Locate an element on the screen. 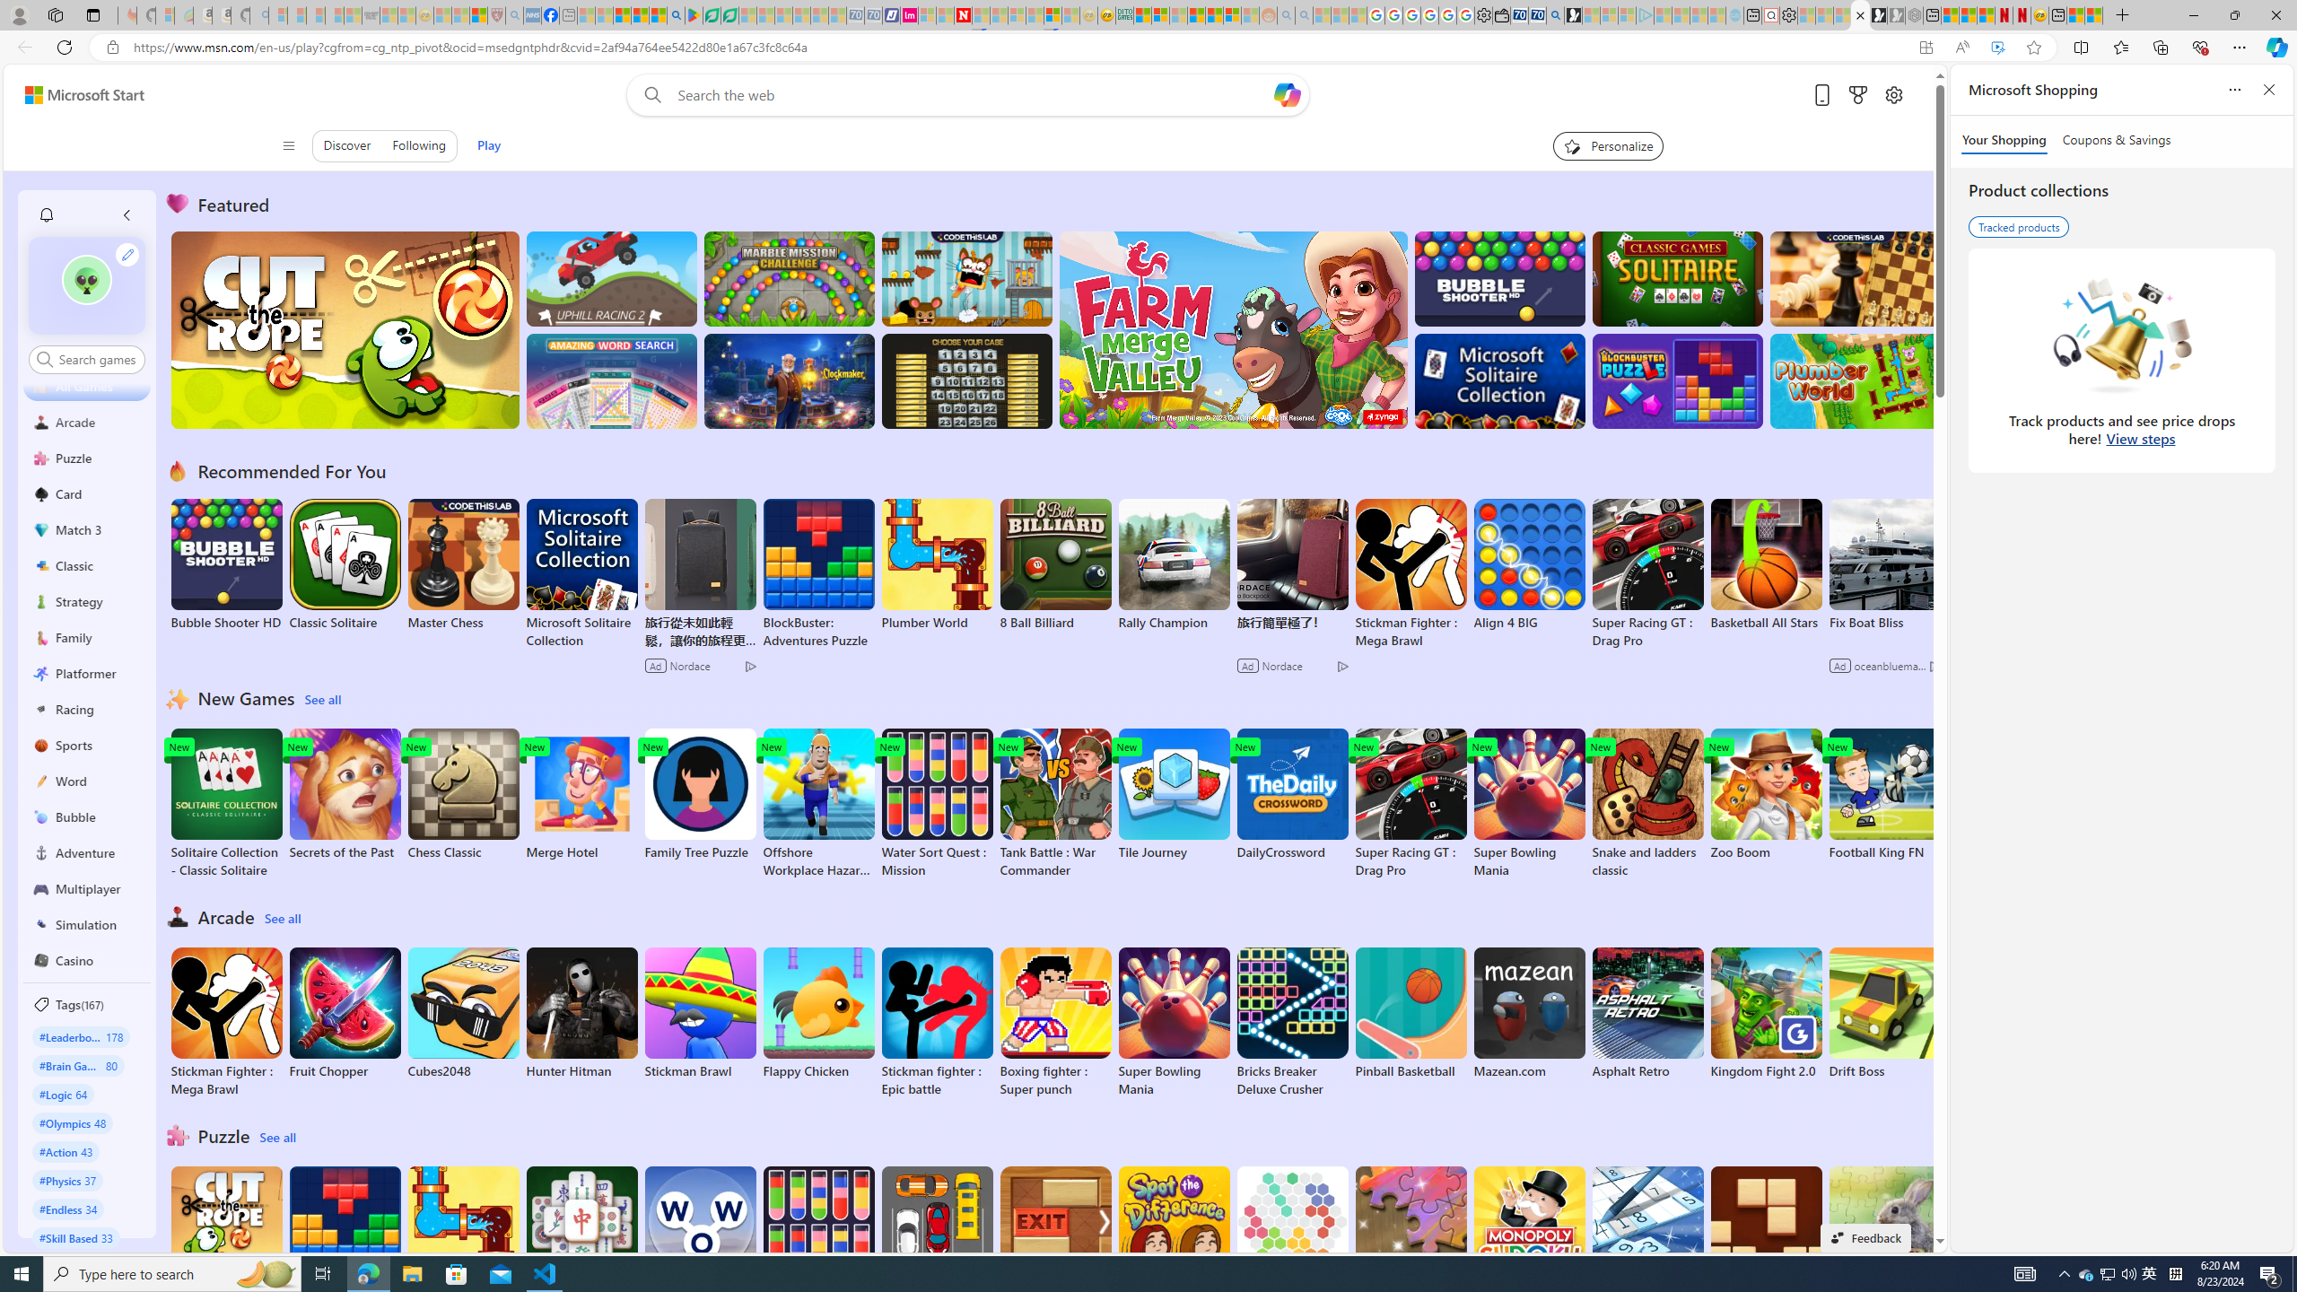 The width and height of the screenshot is (2297, 1292). Monopoly Sudoku is located at coordinates (1528, 1233).